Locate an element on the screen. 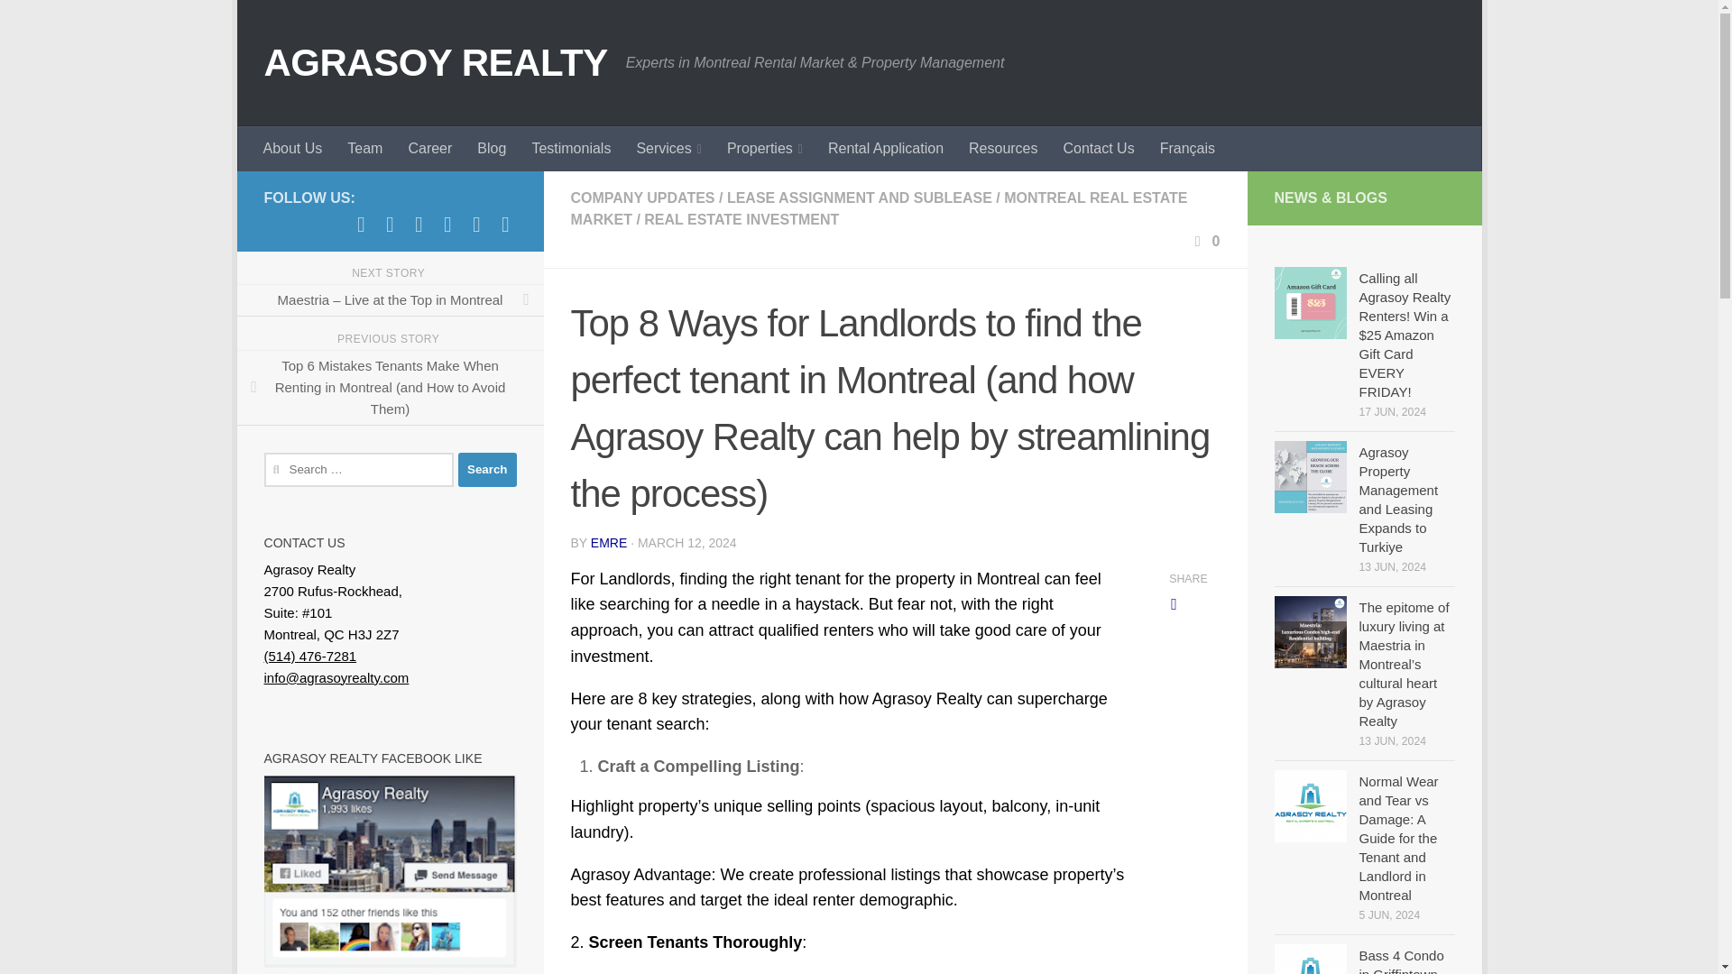 This screenshot has width=1732, height=974. Contact Us is located at coordinates (1099, 149).